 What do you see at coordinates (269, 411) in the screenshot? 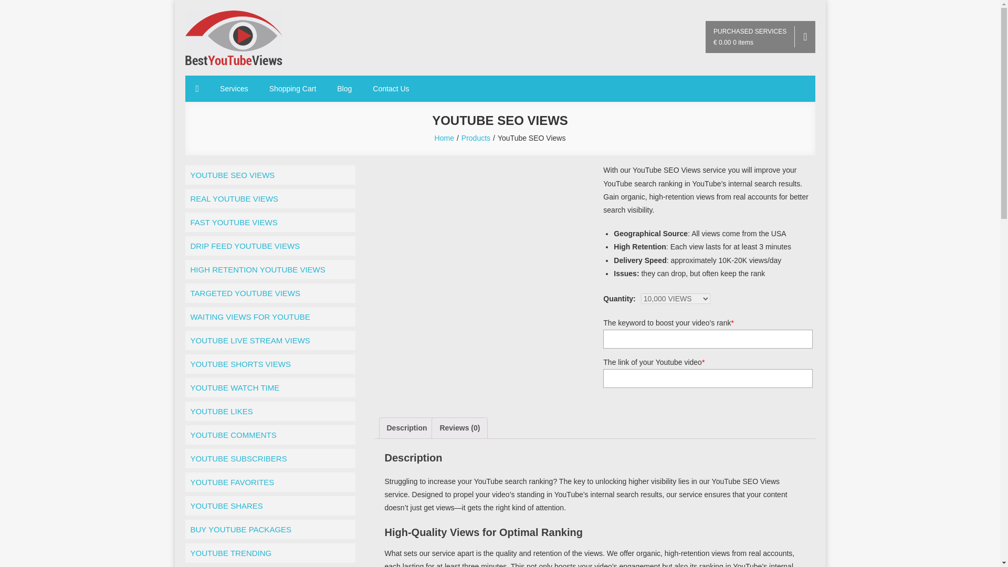
I see `YOUTUBE LIKES` at bounding box center [269, 411].